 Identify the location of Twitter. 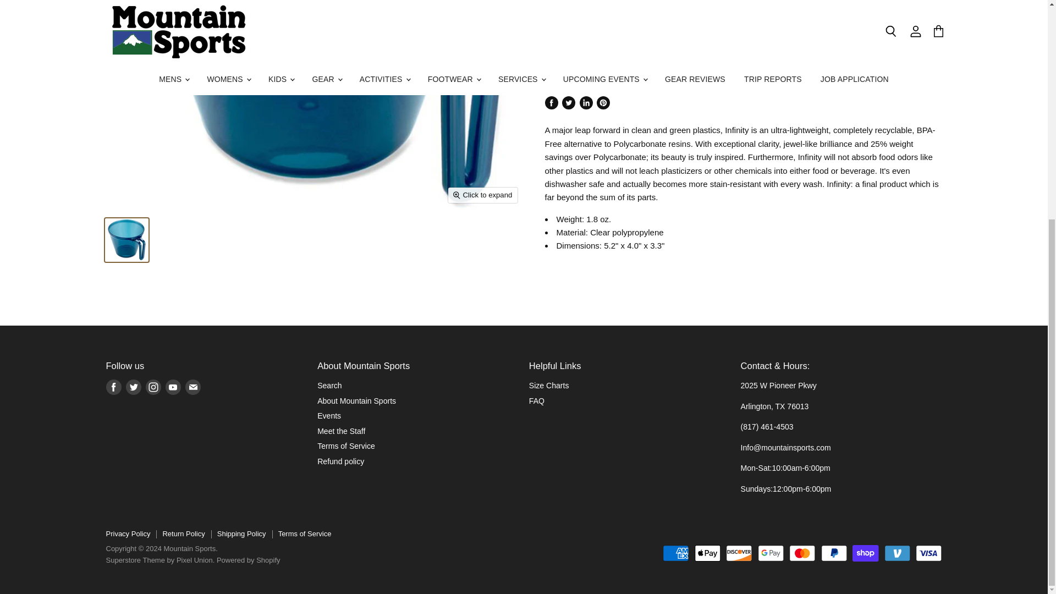
(133, 387).